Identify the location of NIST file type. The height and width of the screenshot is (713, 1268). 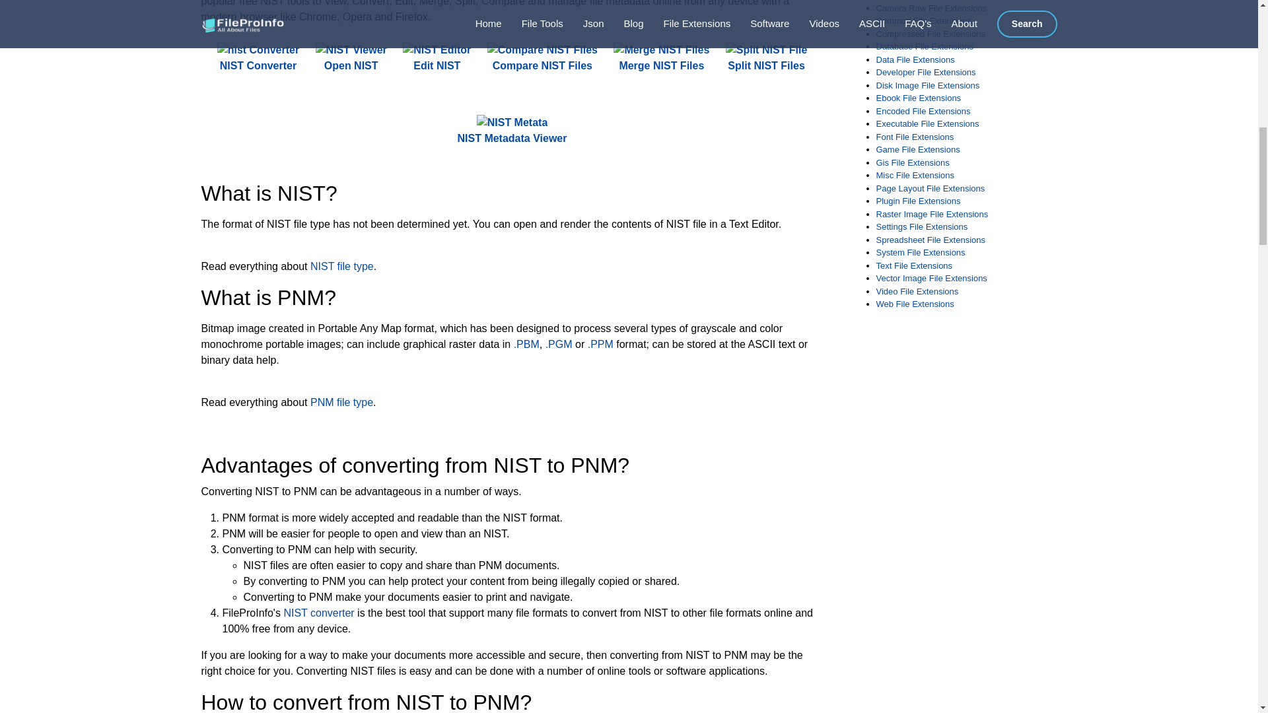
(342, 266).